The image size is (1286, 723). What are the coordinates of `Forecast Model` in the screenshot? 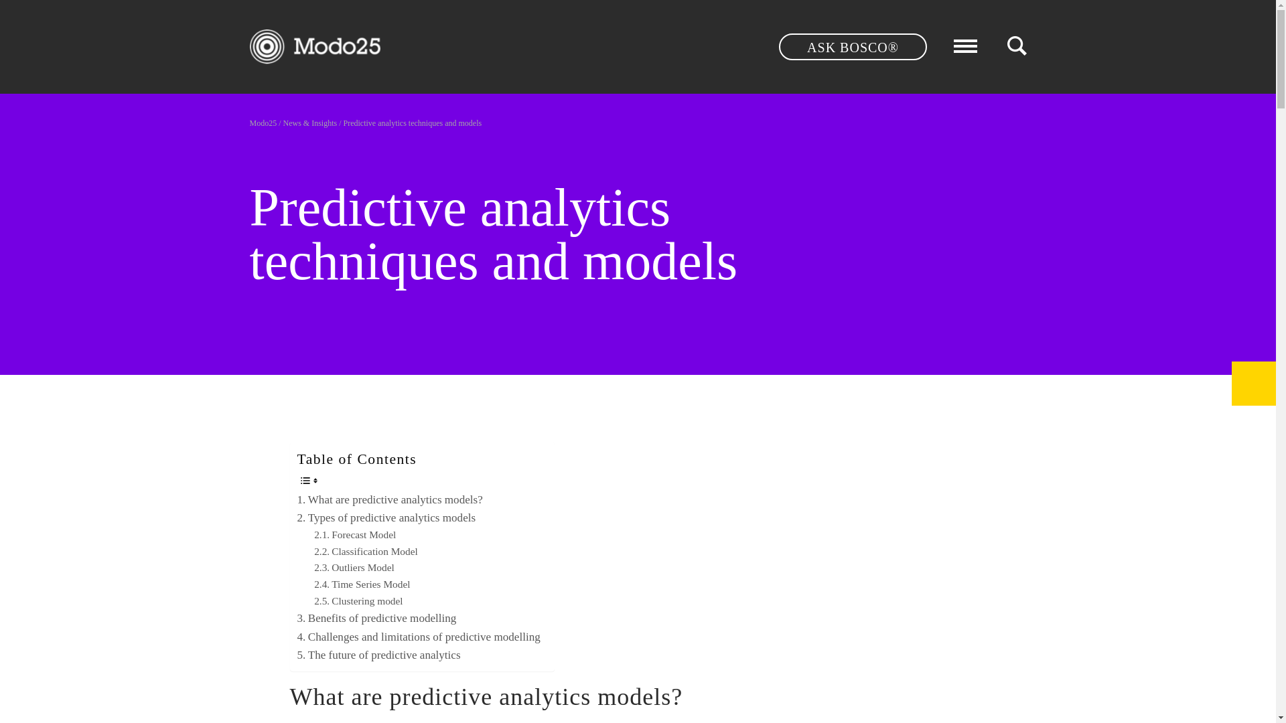 It's located at (355, 536).